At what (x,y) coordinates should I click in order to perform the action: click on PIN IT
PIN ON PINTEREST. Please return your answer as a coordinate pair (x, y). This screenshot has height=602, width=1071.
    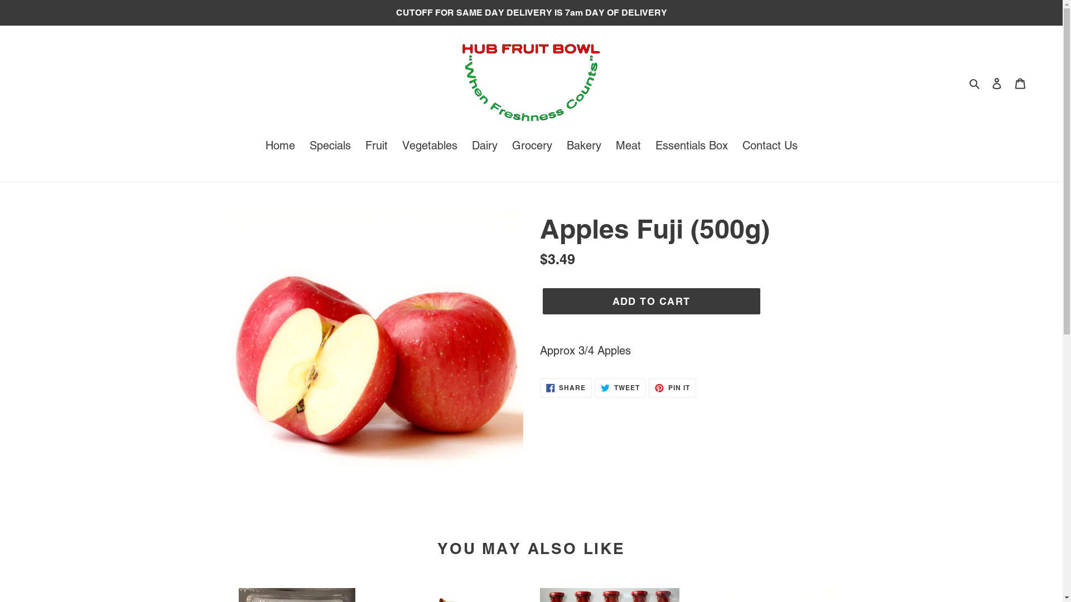
    Looking at the image, I should click on (673, 388).